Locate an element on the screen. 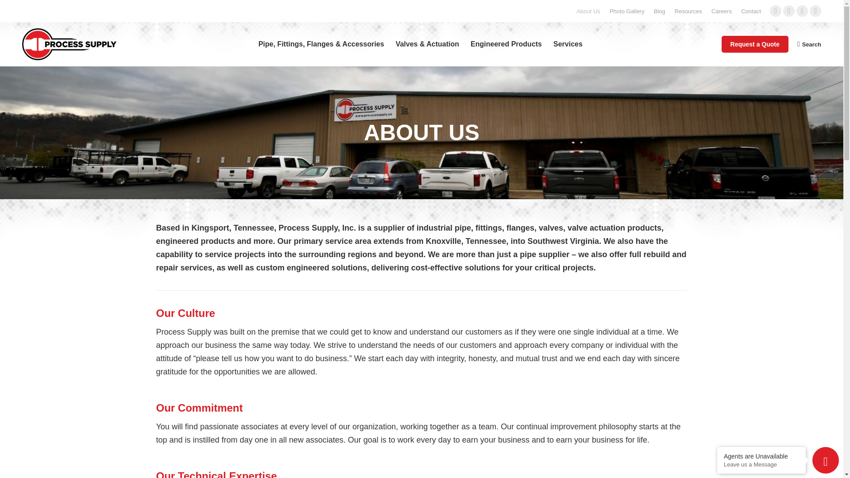  Linkedin page opens in new window is located at coordinates (802, 11).